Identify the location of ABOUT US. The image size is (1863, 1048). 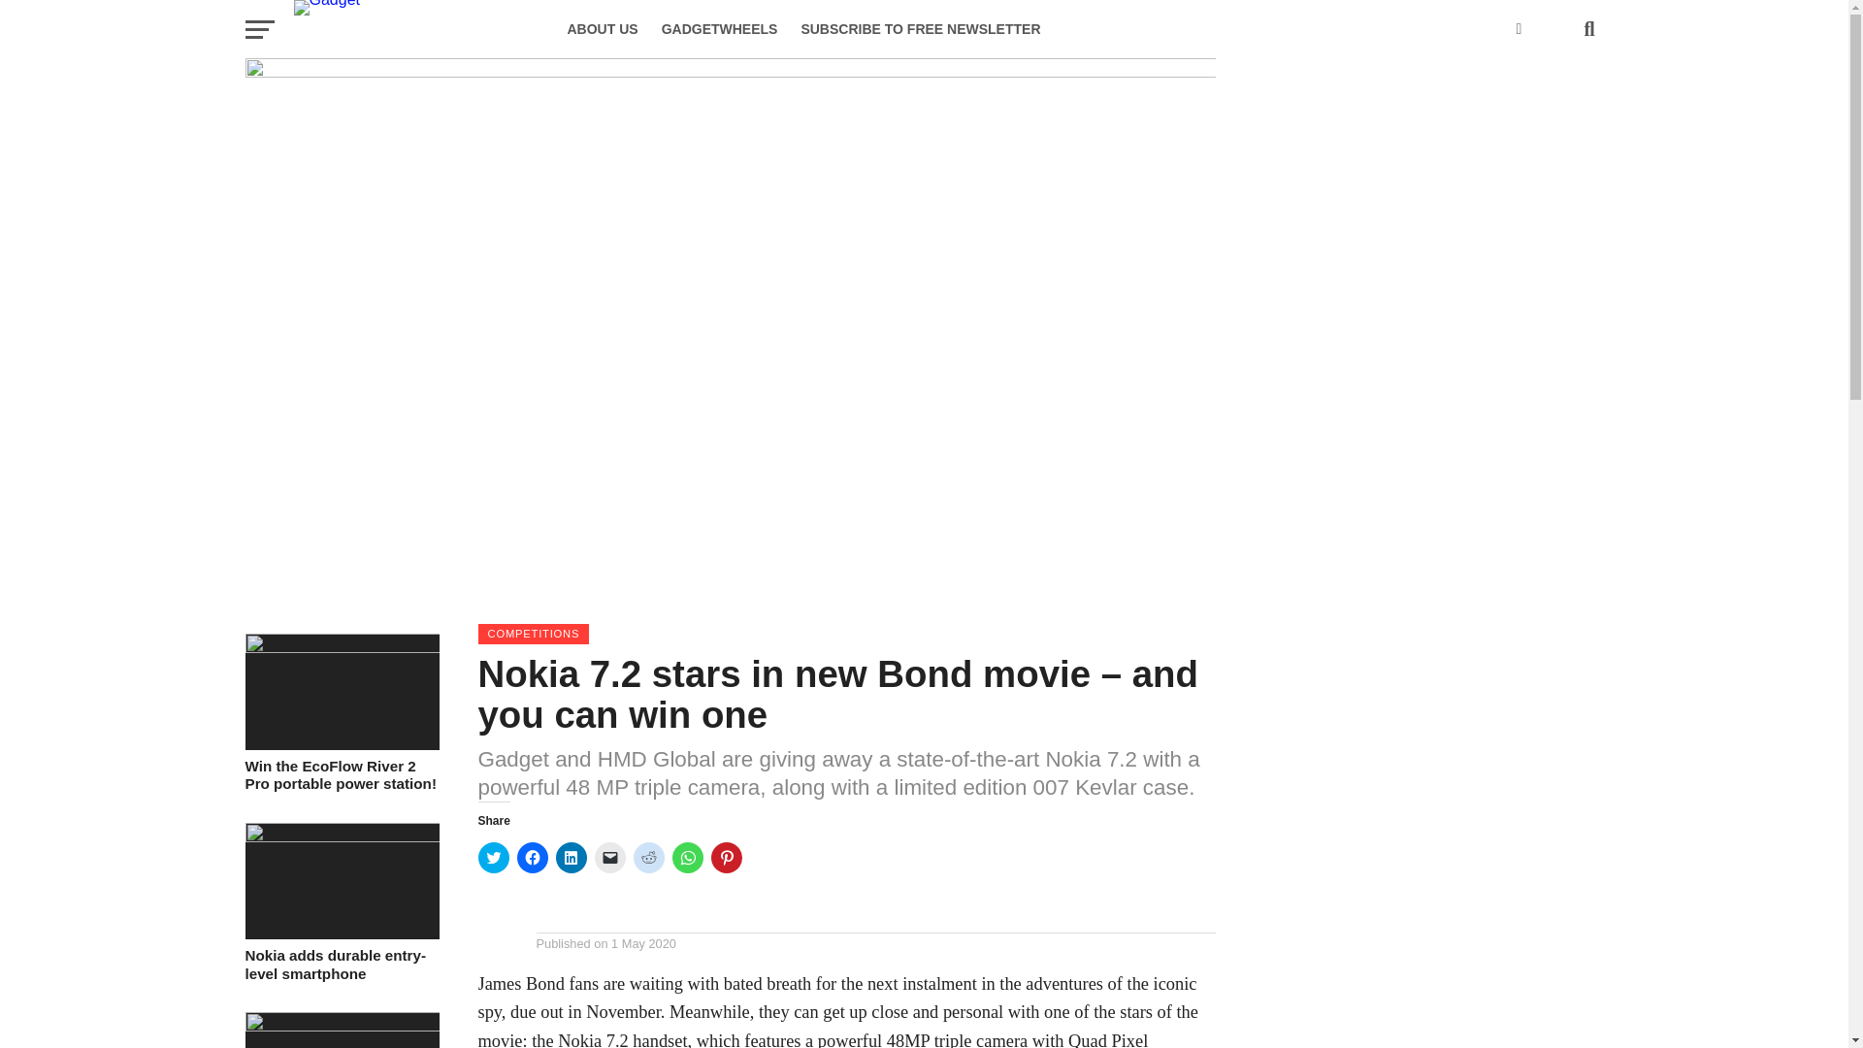
(602, 29).